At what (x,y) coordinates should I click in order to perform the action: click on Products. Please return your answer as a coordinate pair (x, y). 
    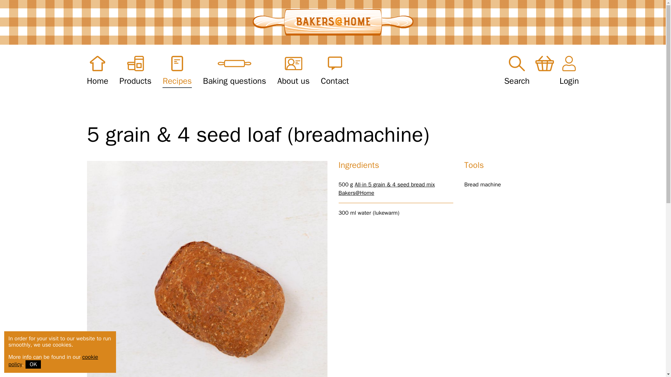
    Looking at the image, I should click on (135, 72).